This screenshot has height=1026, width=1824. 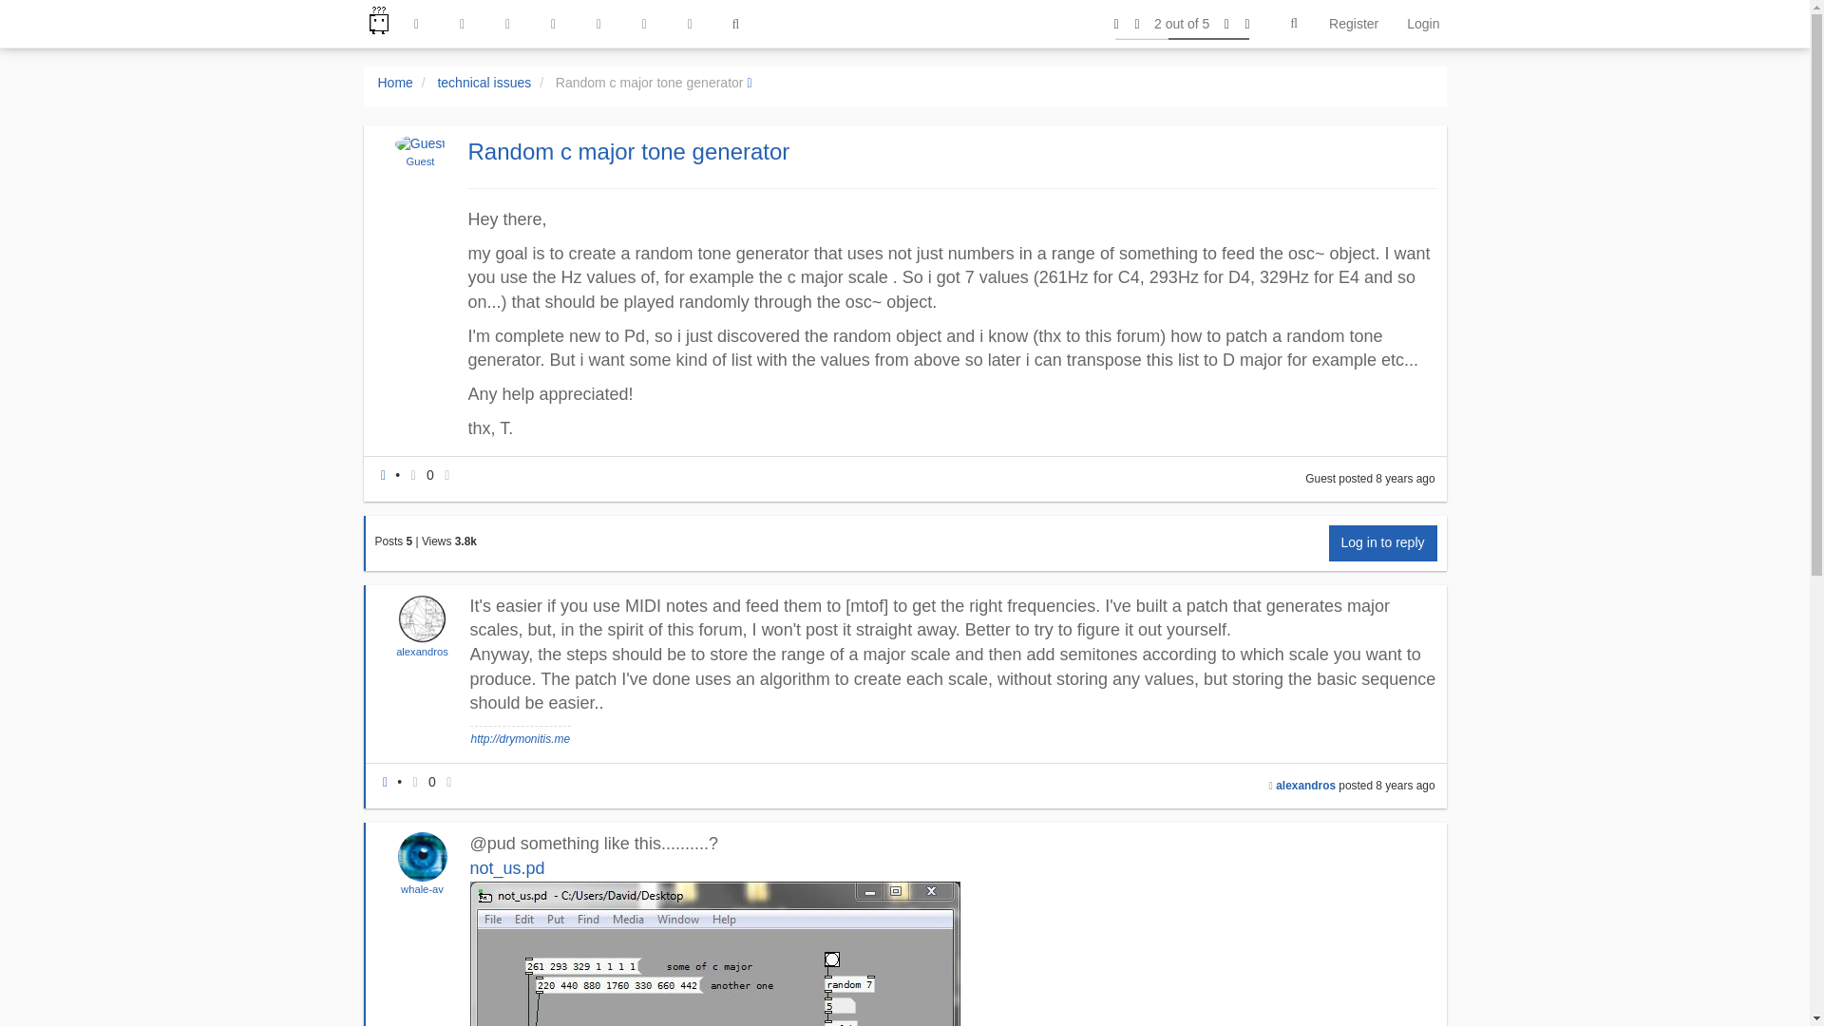 What do you see at coordinates (395, 82) in the screenshot?
I see `Home` at bounding box center [395, 82].